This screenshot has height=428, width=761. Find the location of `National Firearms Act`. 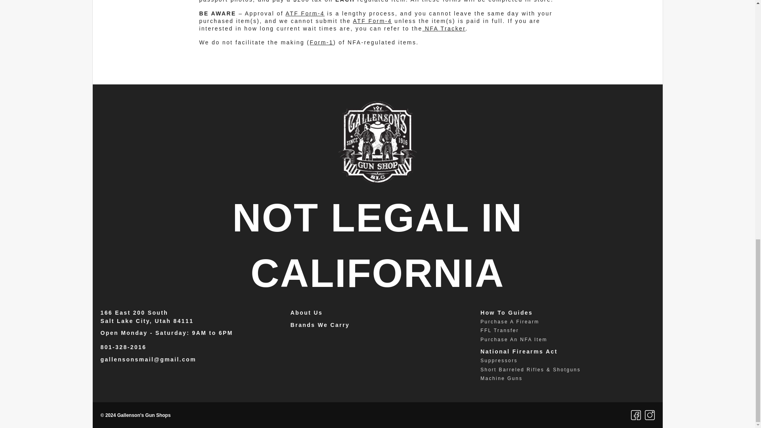

National Firearms Act is located at coordinates (519, 352).